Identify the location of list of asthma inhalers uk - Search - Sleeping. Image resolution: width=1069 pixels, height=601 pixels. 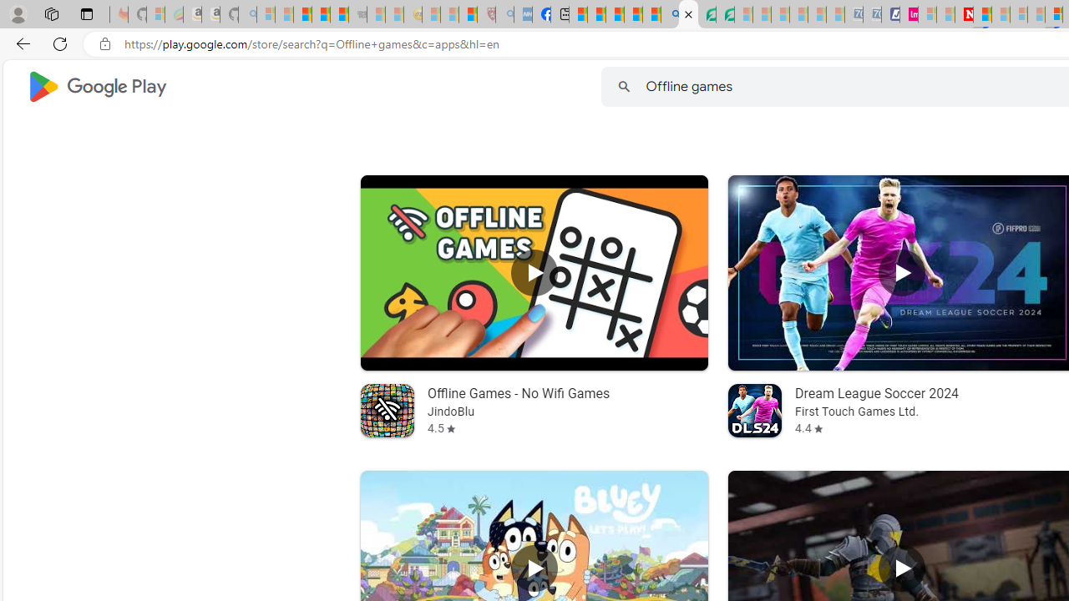
(504, 15).